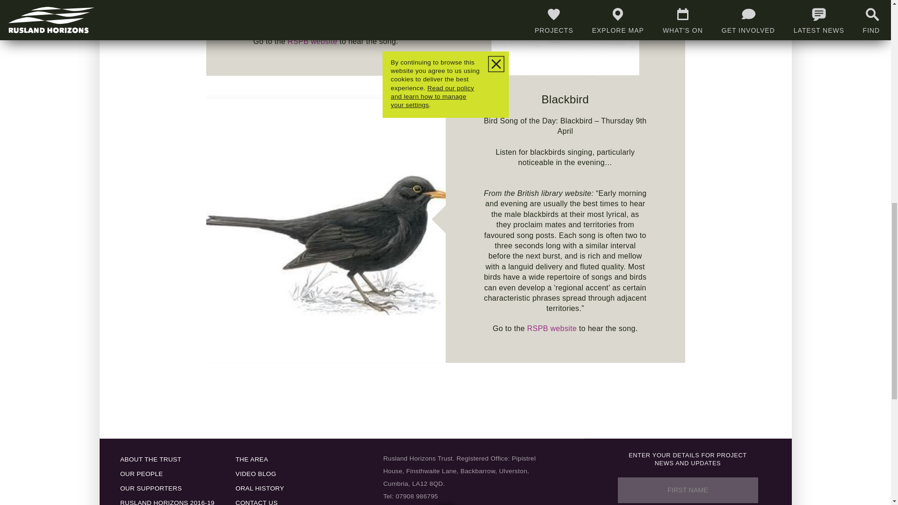 The image size is (898, 505). Describe the element at coordinates (167, 474) in the screenshot. I see `OUR PEOPLE` at that location.